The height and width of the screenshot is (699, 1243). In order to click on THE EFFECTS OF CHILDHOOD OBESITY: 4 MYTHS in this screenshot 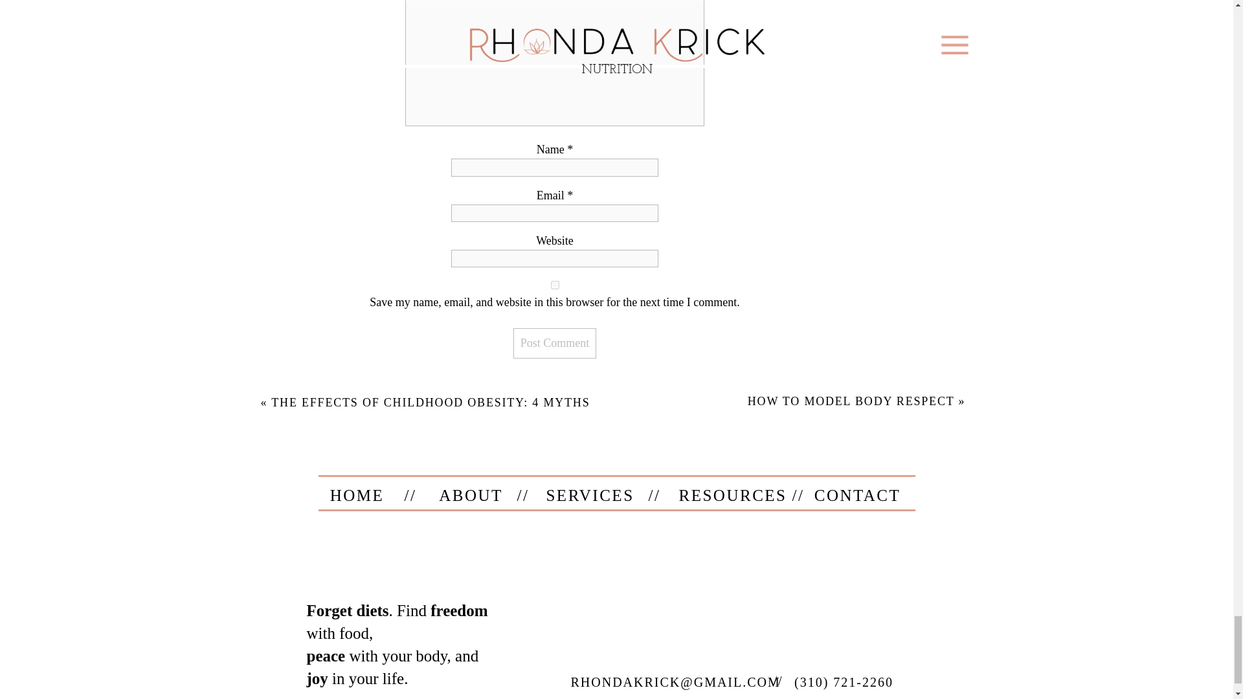, I will do `click(430, 403)`.